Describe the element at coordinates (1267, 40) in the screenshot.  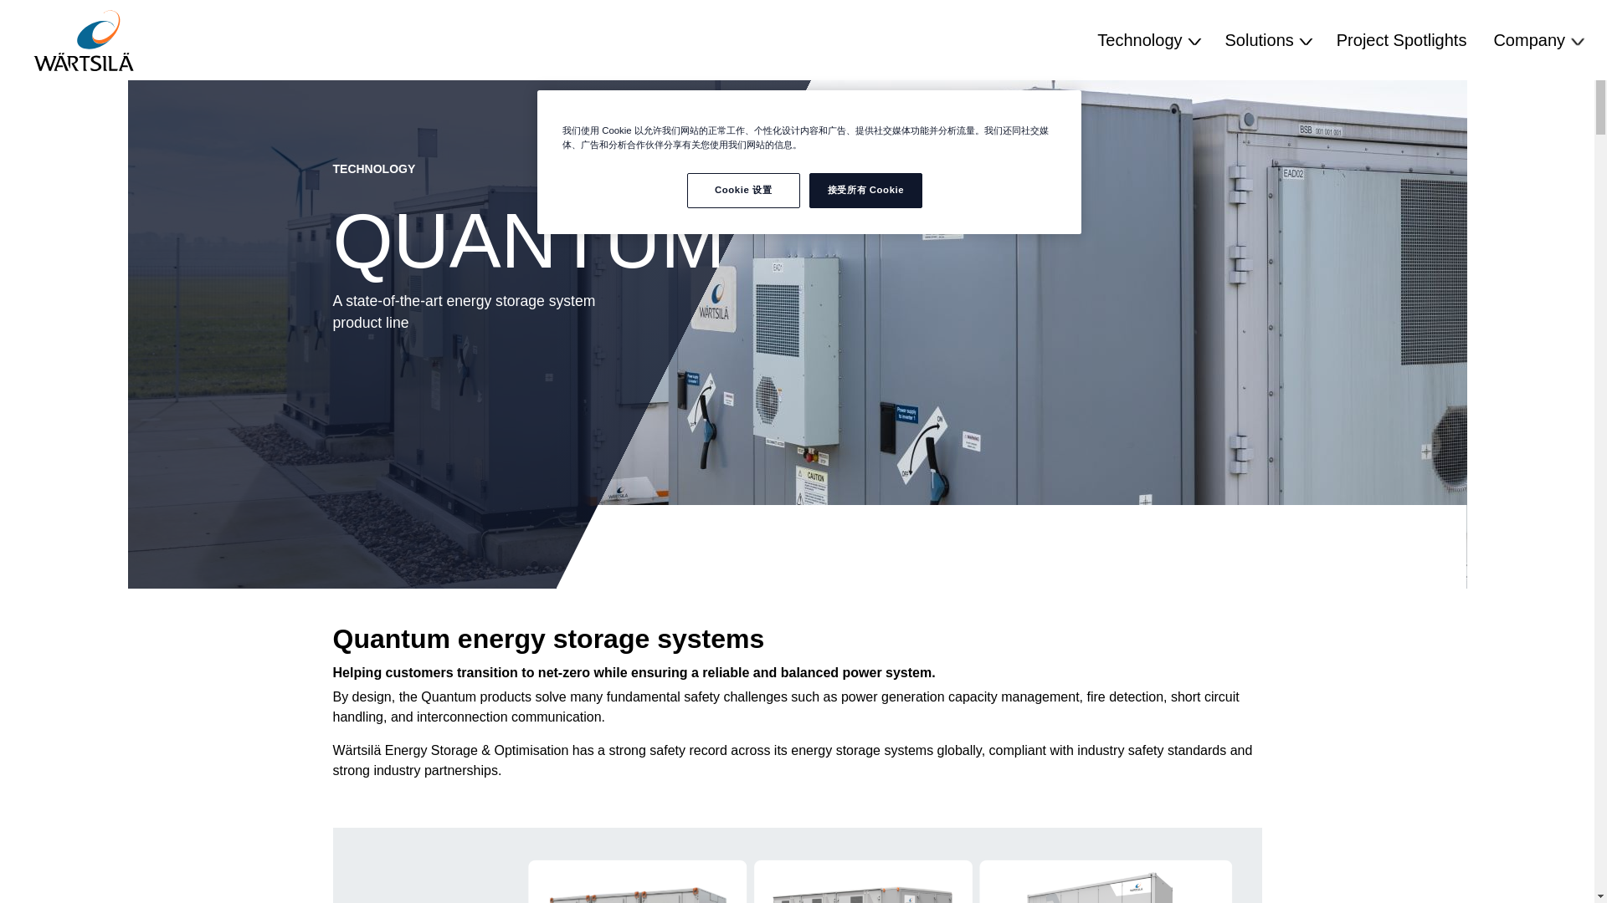
I see `Solutions` at that location.